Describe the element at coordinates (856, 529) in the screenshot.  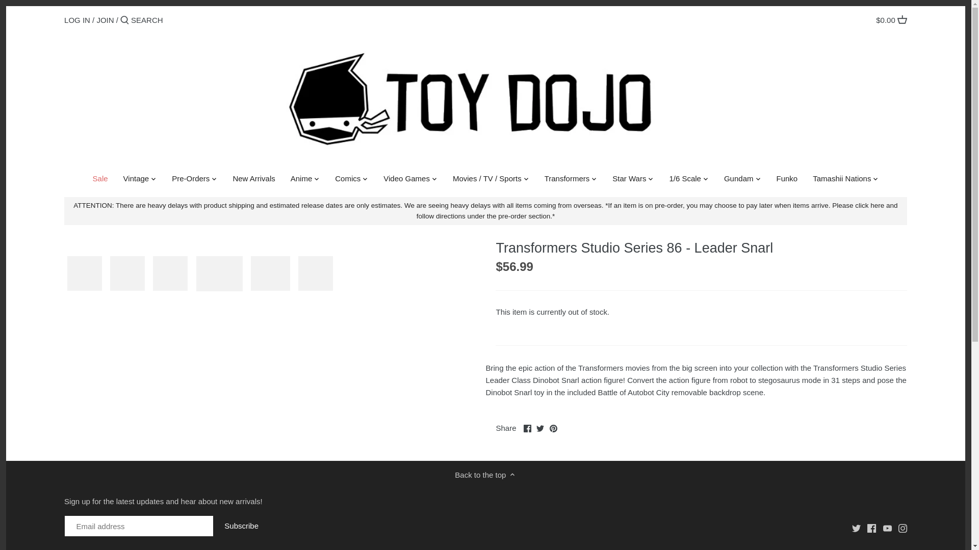
I see `Twitter` at that location.